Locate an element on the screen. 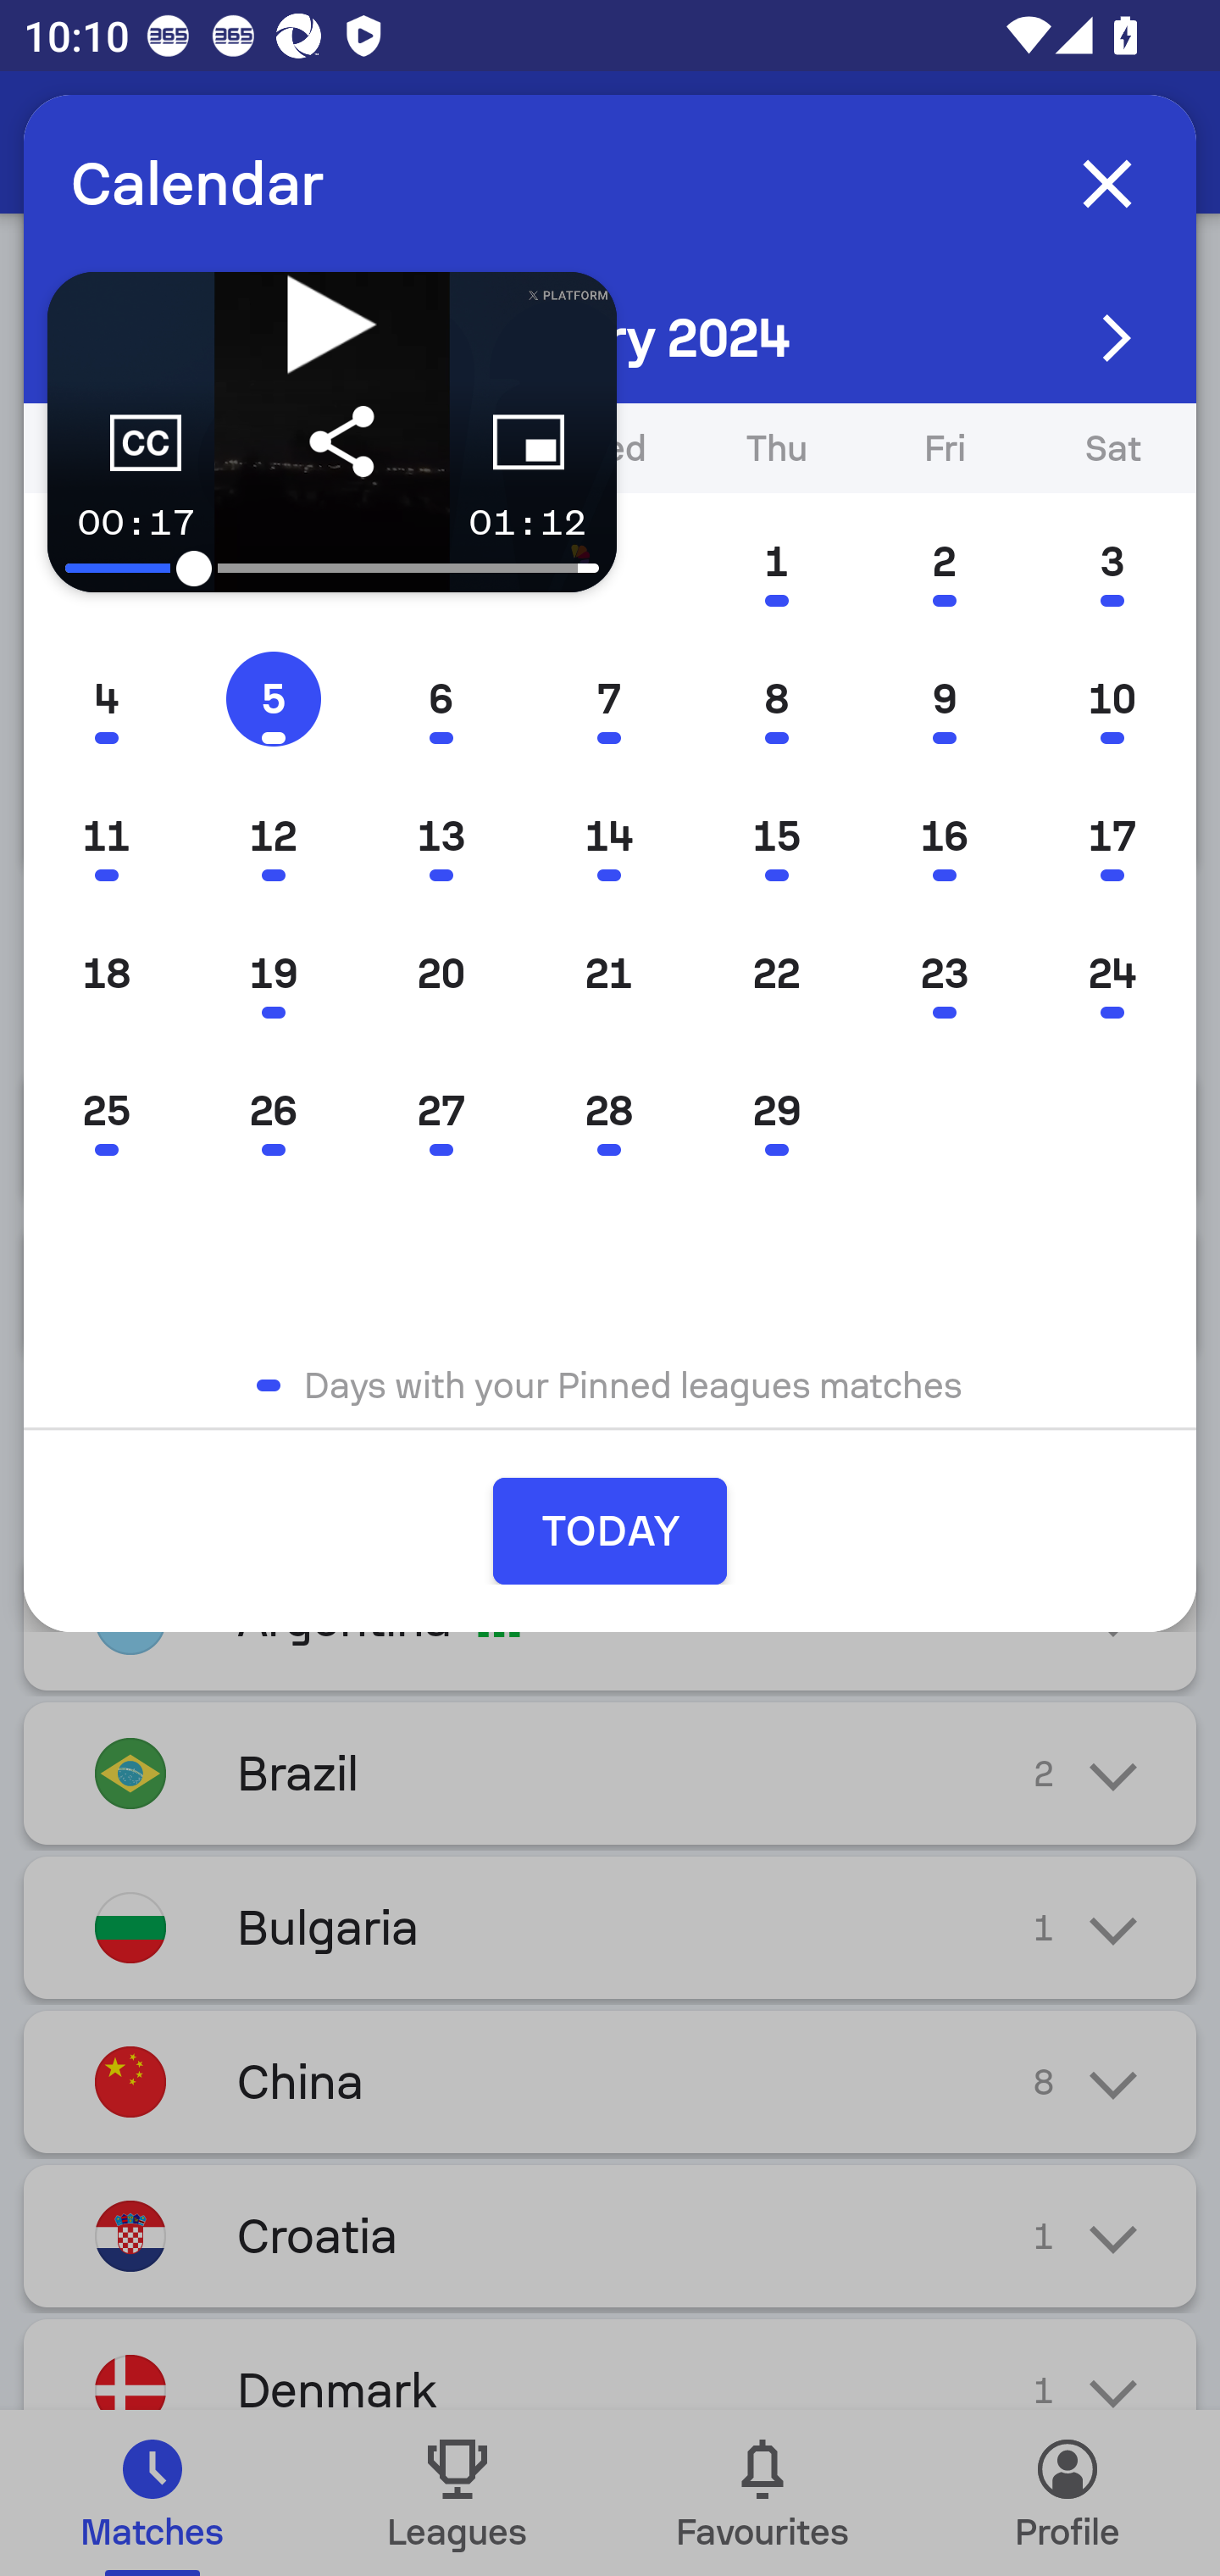 Image resolution: width=1220 pixels, height=2576 pixels. 10 is located at coordinates (1112, 698).